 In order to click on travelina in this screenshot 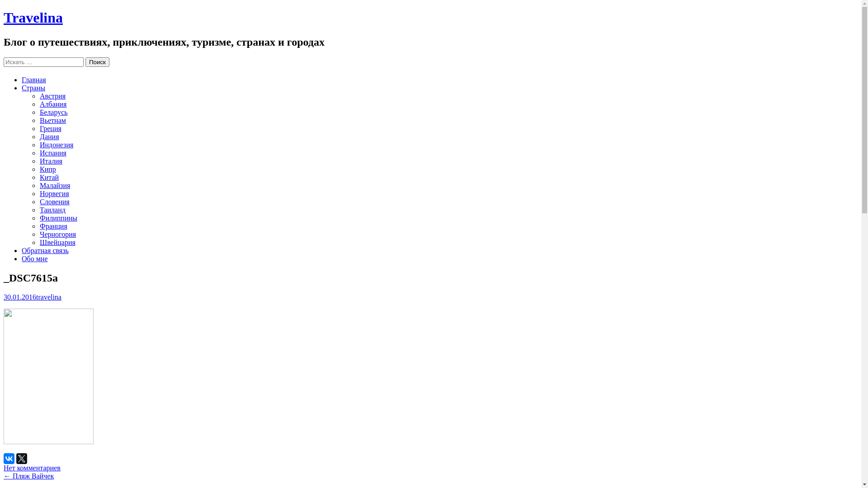, I will do `click(49, 296)`.